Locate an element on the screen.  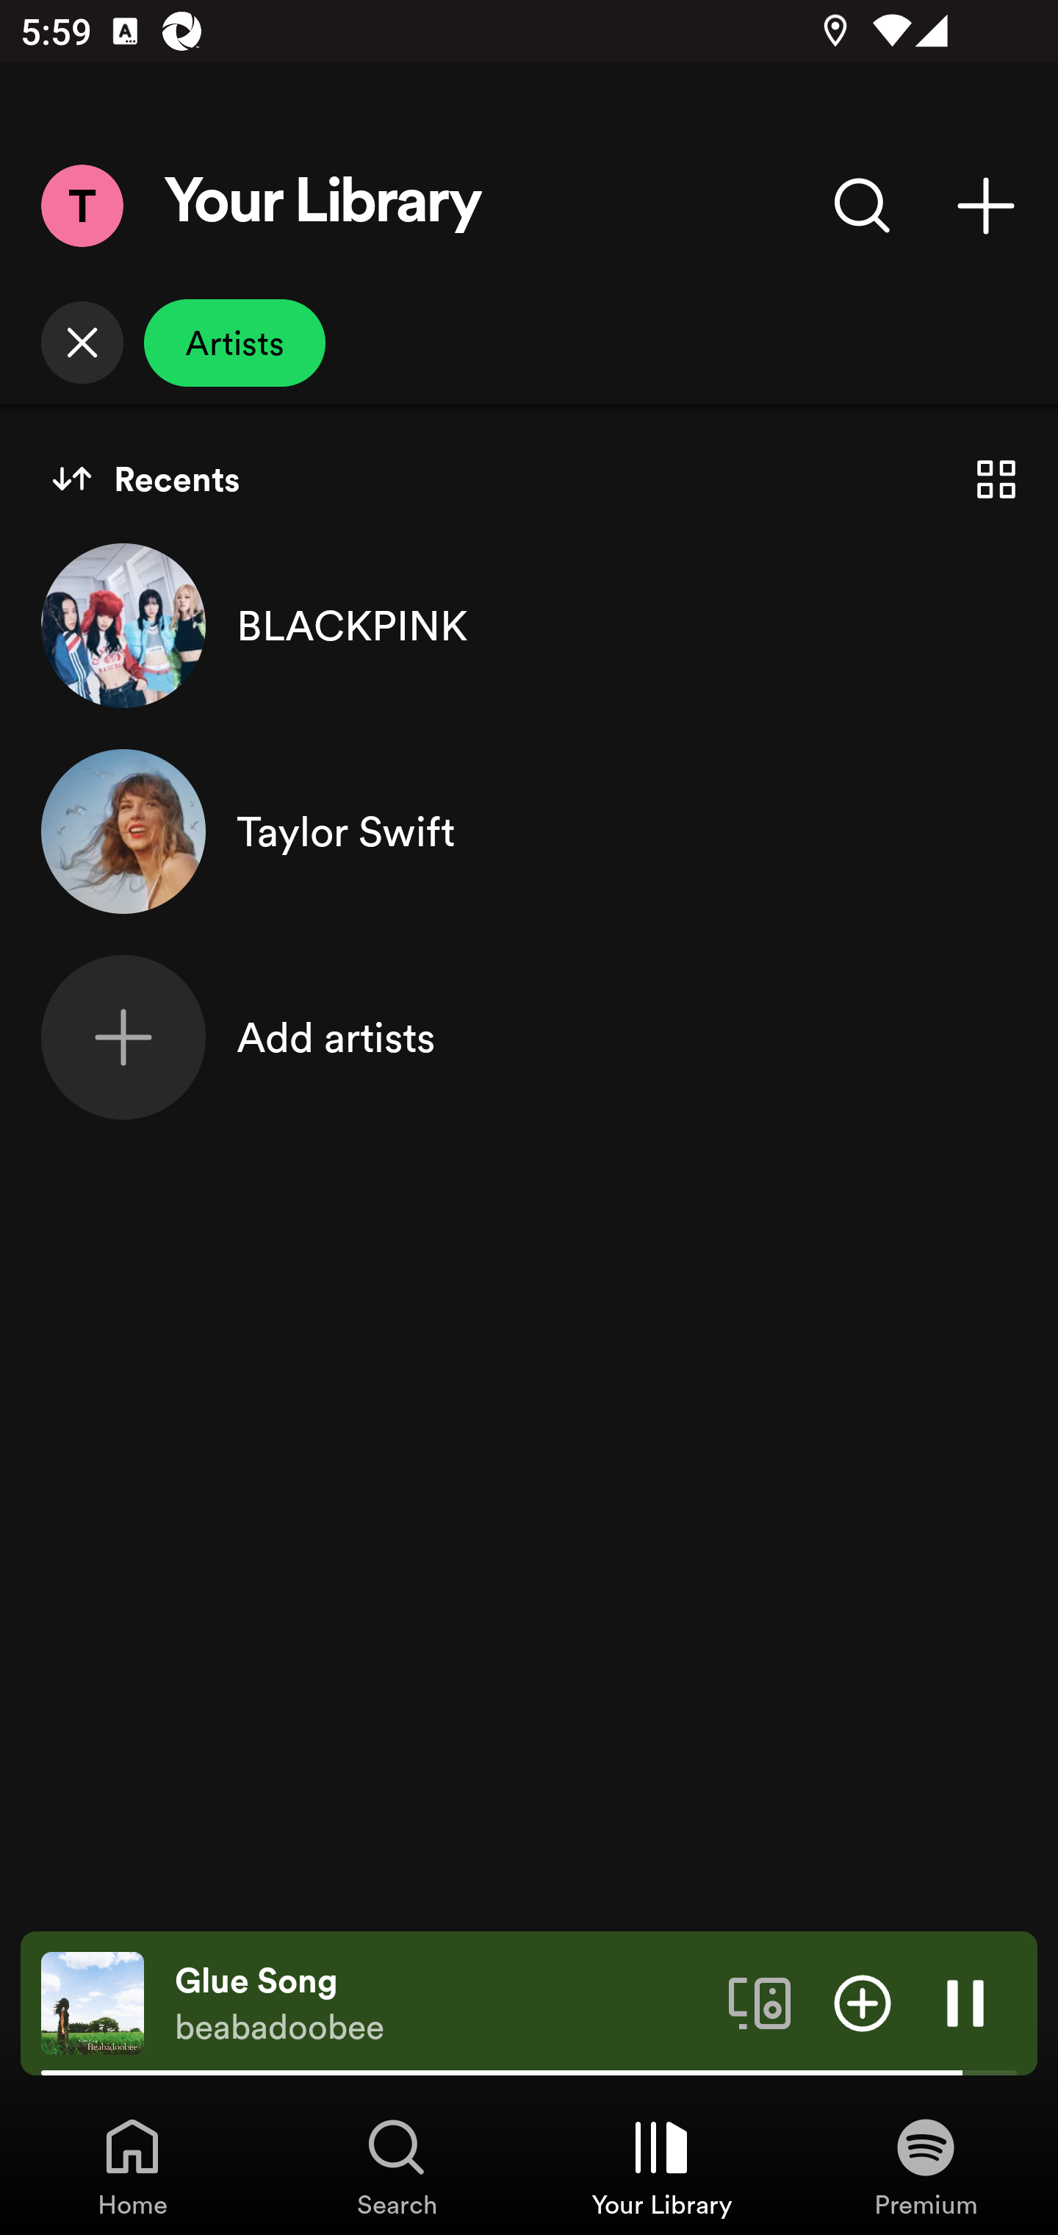
Search, Tab 2 of 4 Search Search is located at coordinates (397, 2166).